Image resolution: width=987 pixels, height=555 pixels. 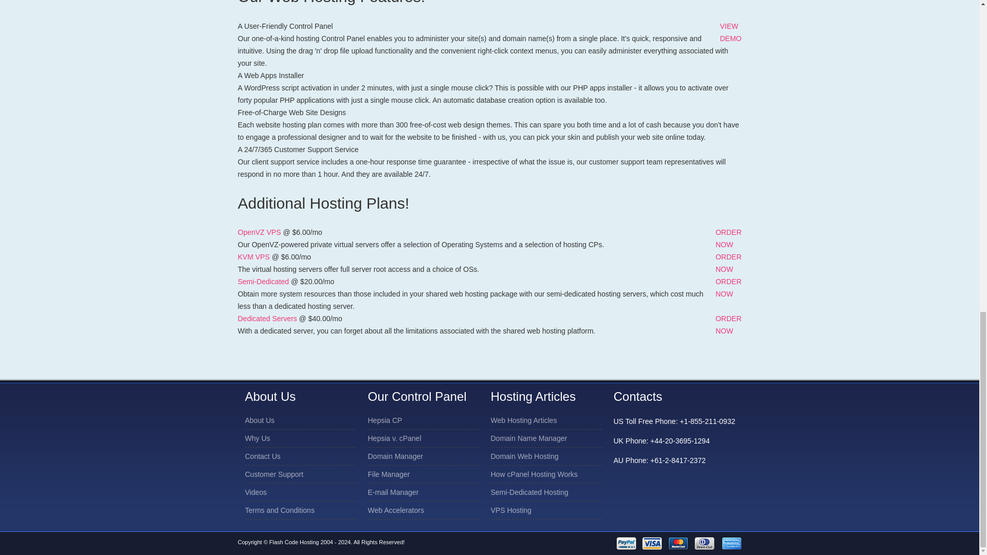 I want to click on OpenVZ VPS, so click(x=730, y=32).